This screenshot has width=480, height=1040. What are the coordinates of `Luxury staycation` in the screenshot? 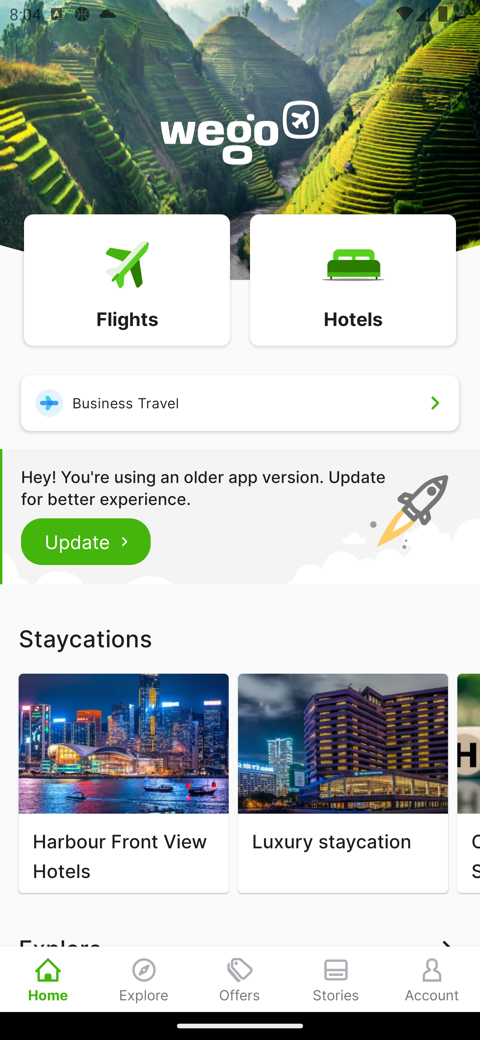 It's located at (343, 783).